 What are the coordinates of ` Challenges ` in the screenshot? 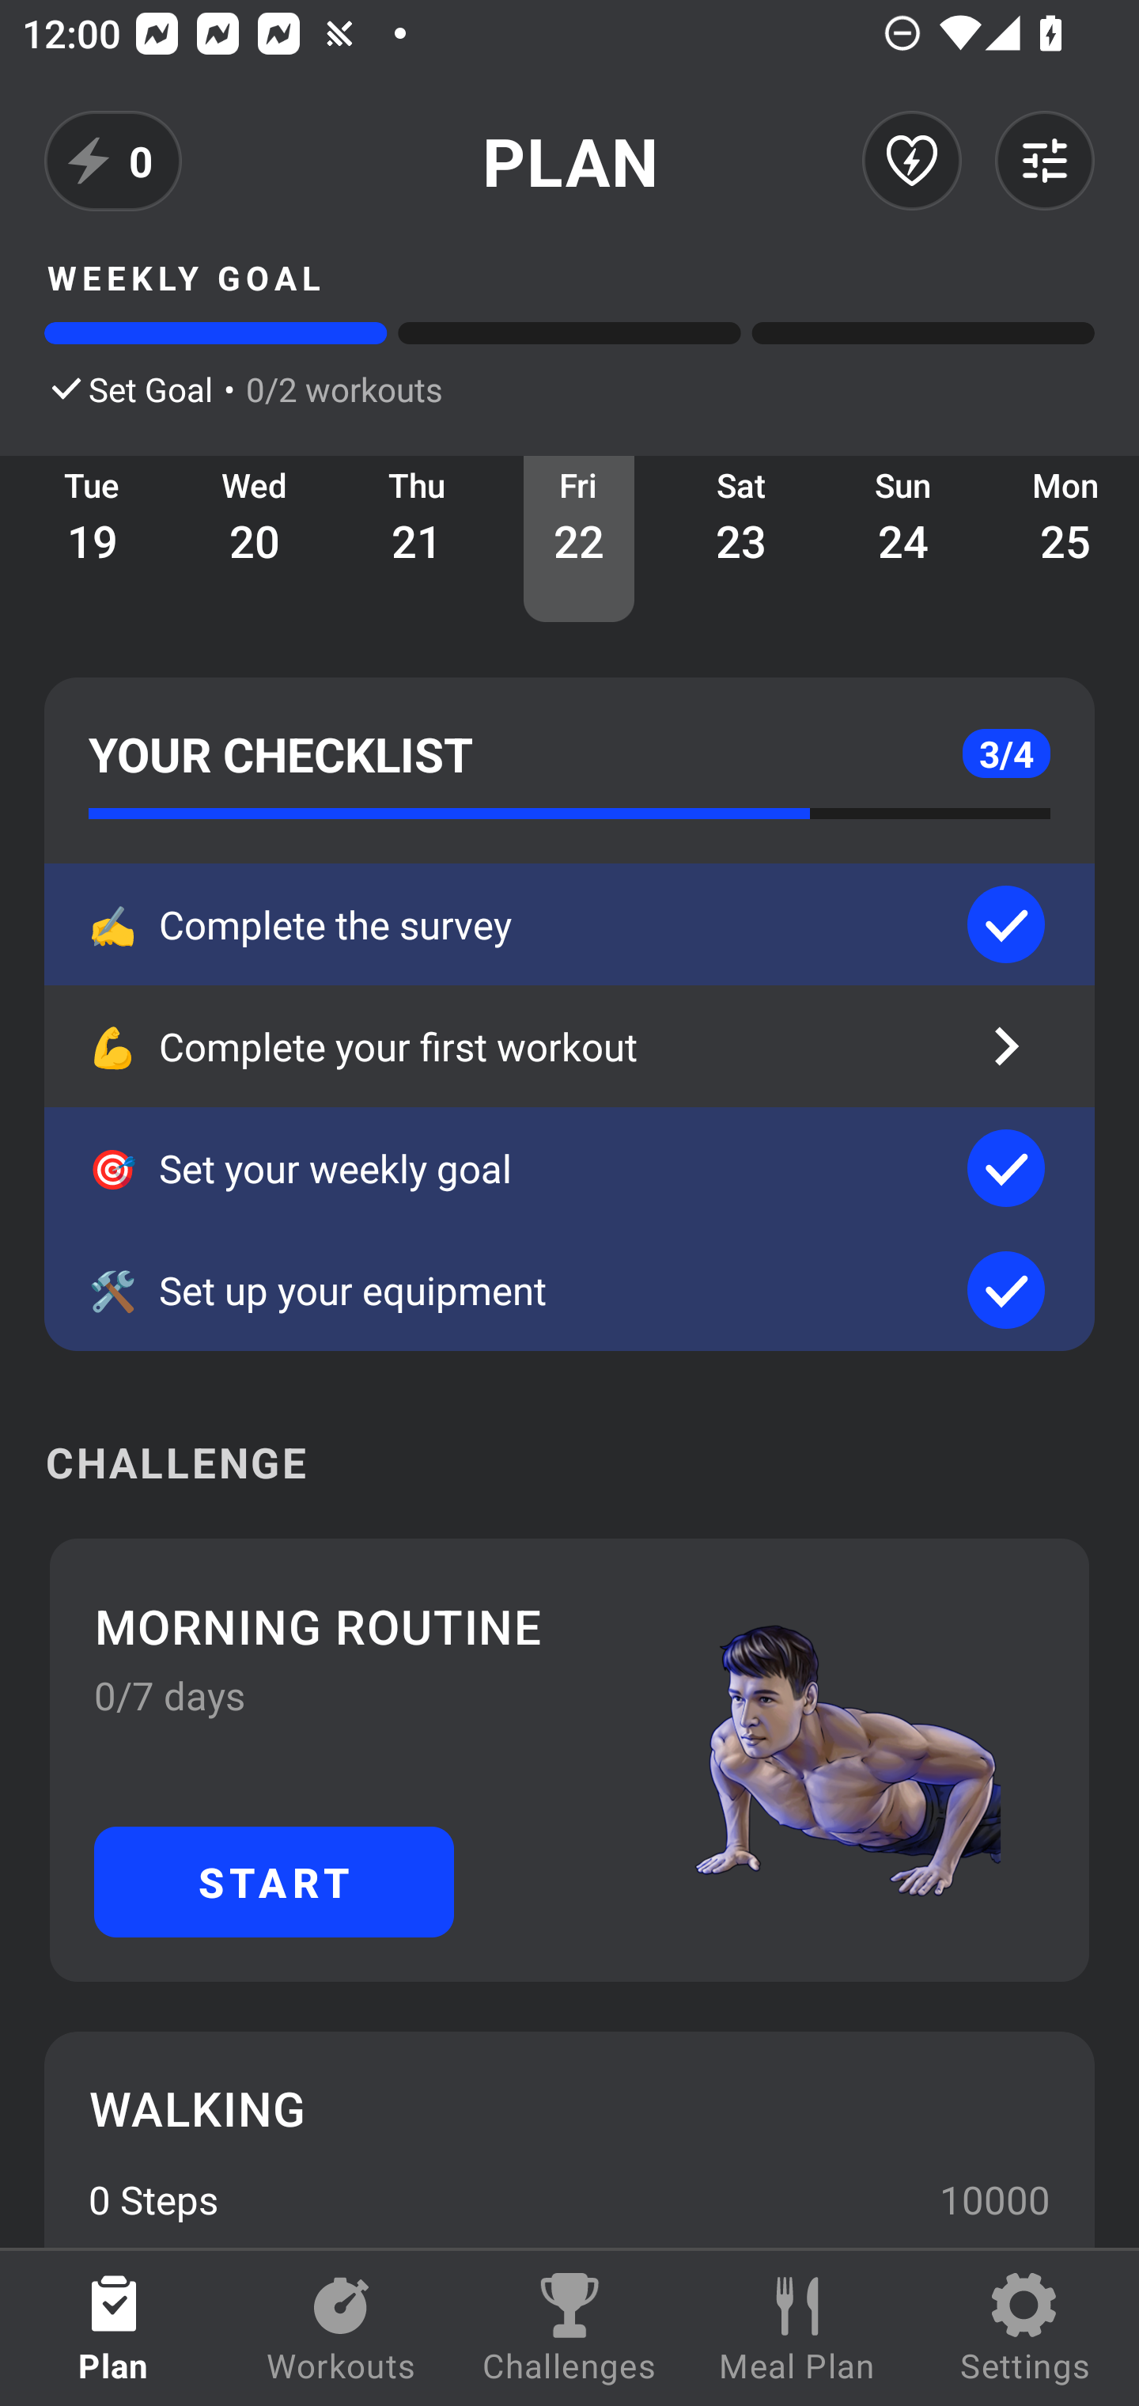 It's located at (569, 2328).